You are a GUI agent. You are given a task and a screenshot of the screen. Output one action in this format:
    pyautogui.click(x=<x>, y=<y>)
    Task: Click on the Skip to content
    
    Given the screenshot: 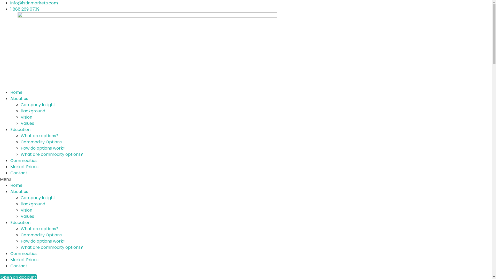 What is the action you would take?
    pyautogui.click(x=0, y=0)
    